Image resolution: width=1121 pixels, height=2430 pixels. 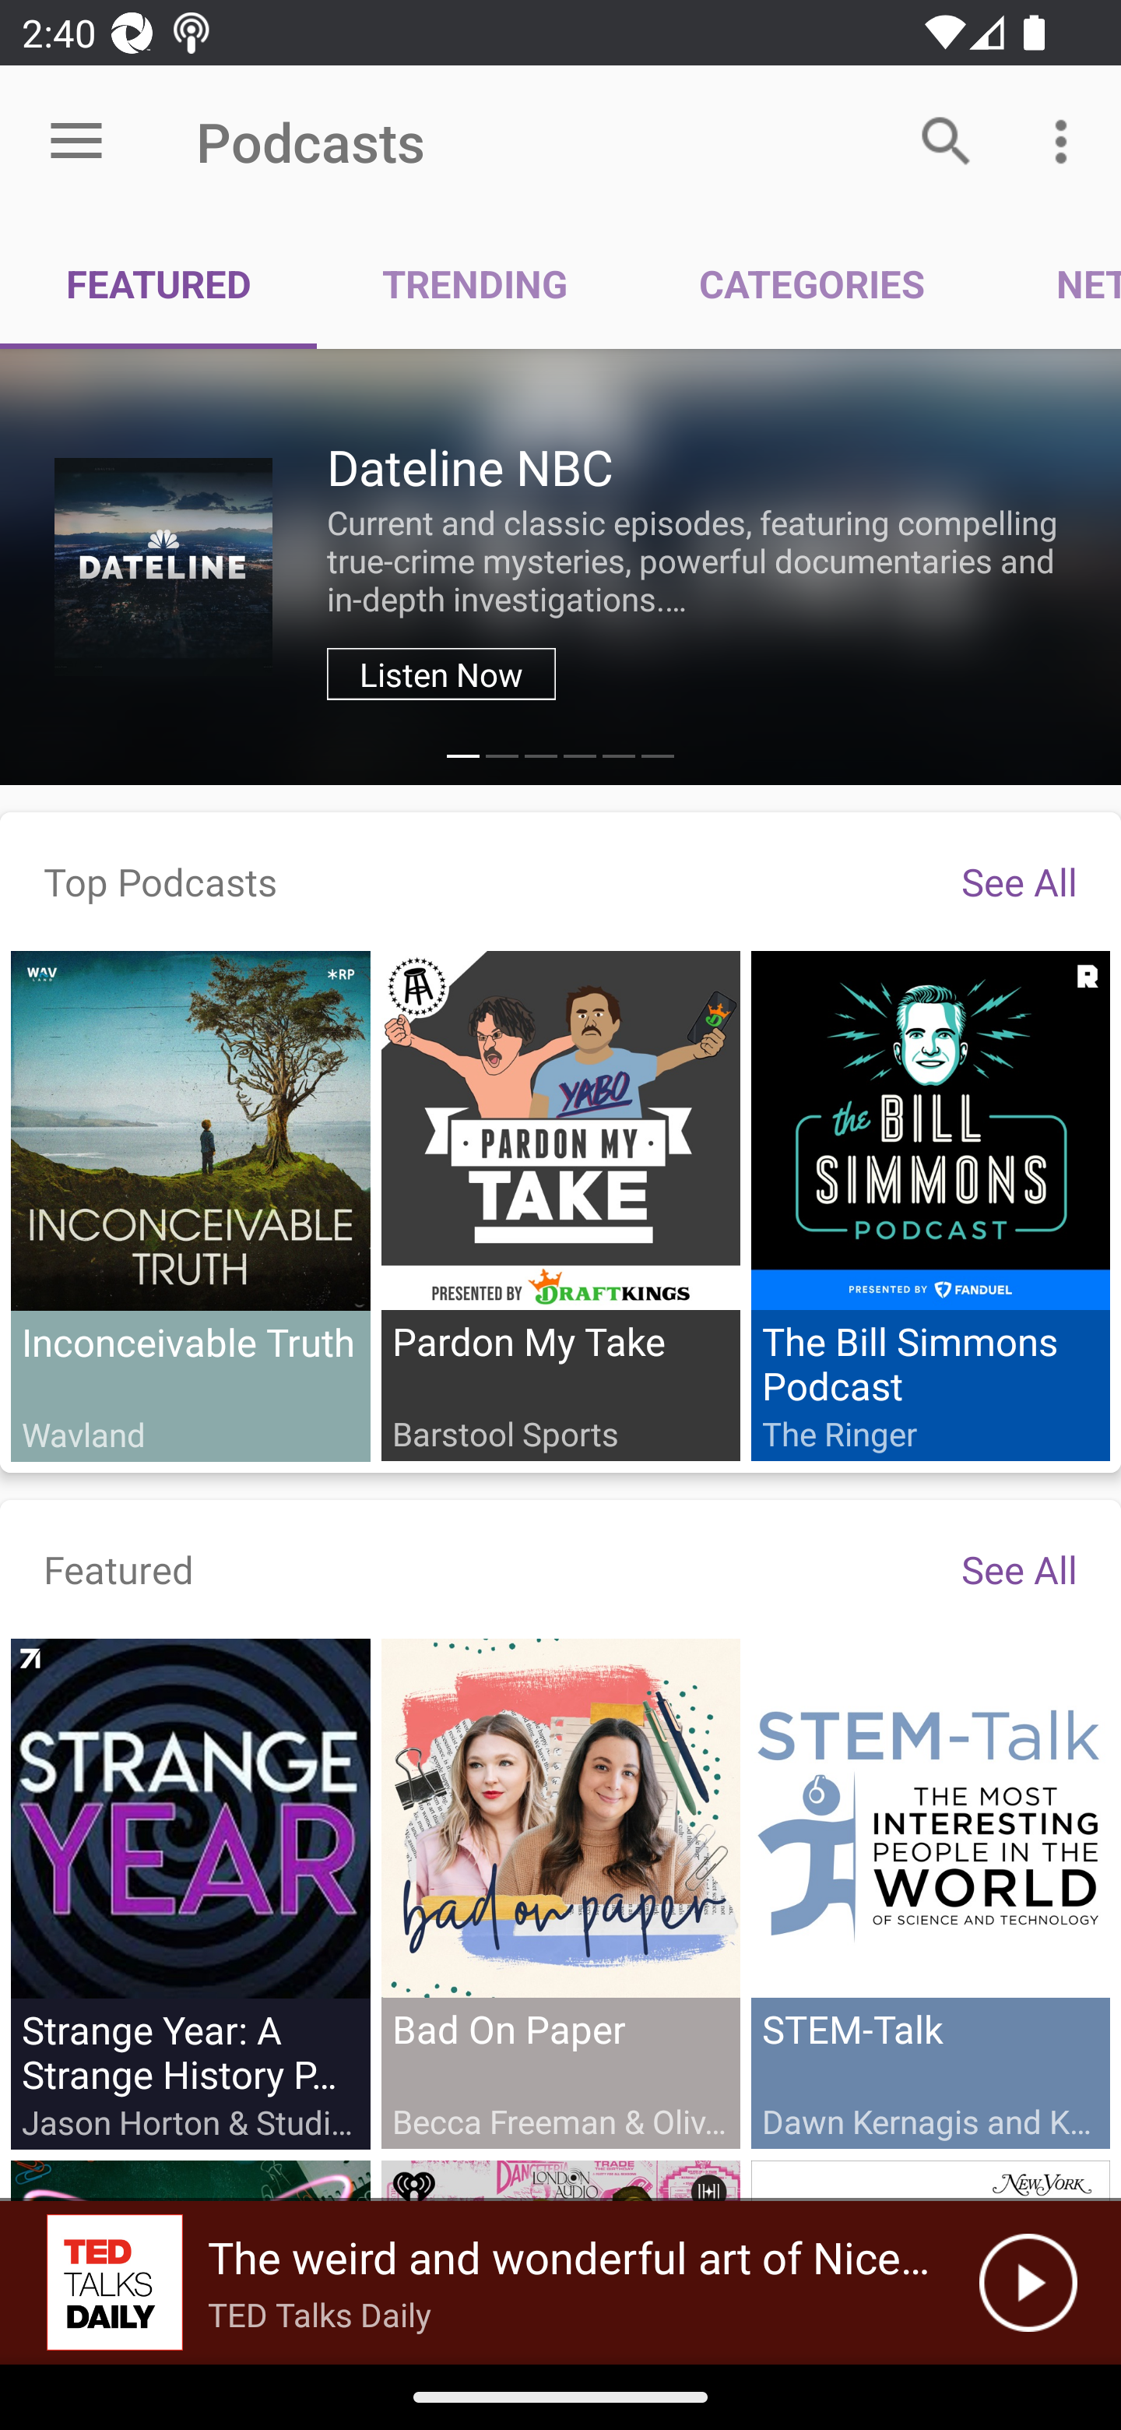 What do you see at coordinates (1019, 1569) in the screenshot?
I see `See All` at bounding box center [1019, 1569].